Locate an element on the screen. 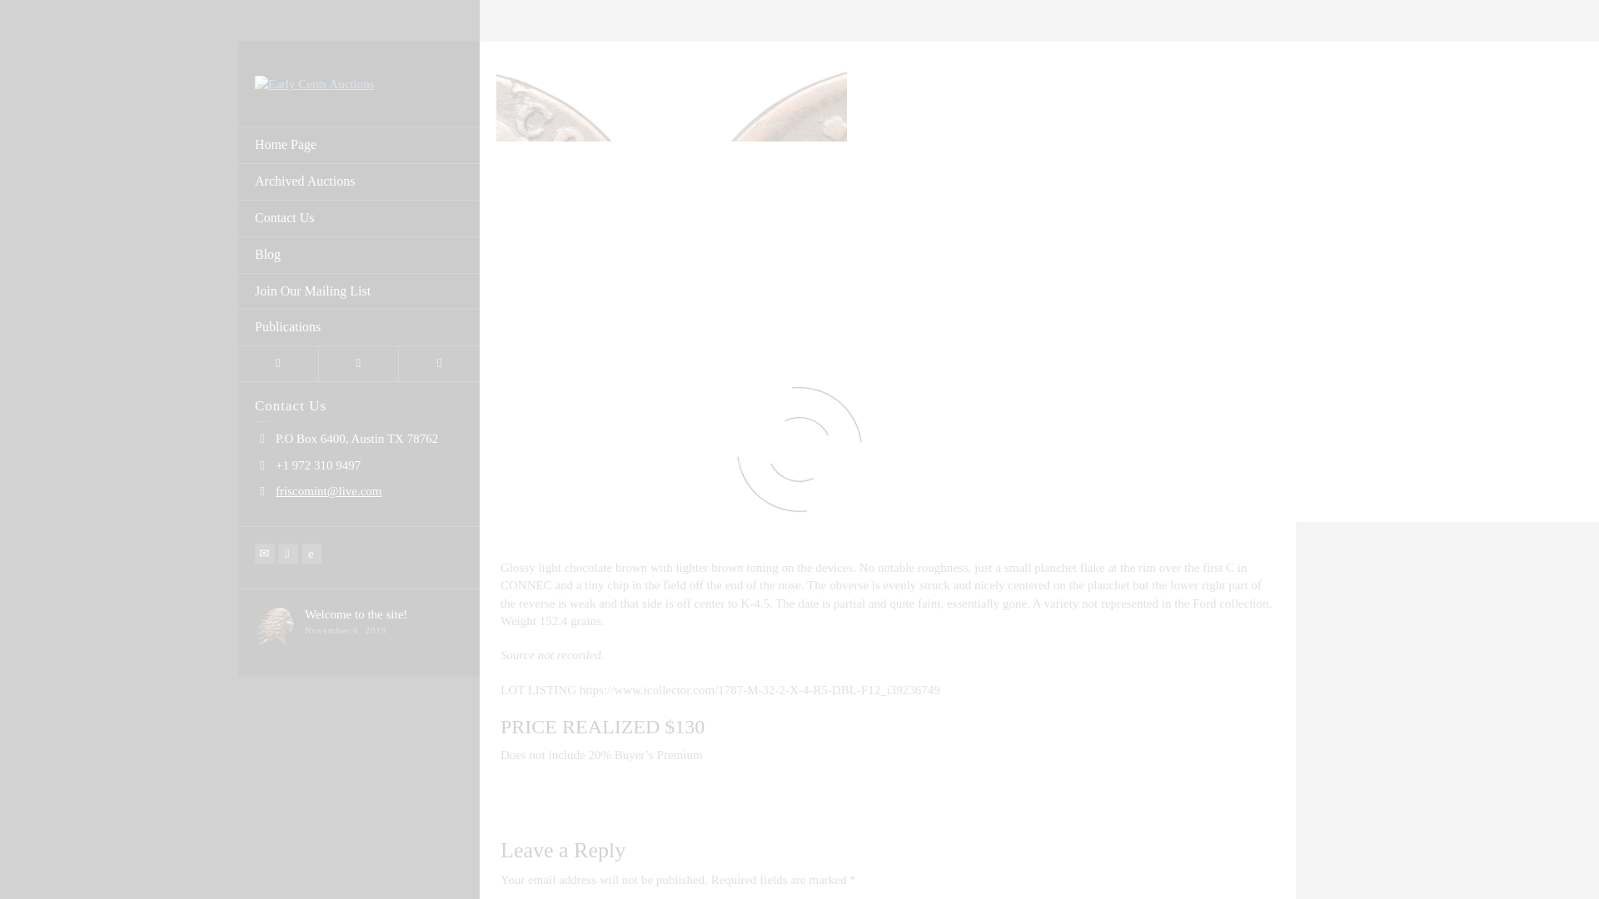 This screenshot has height=899, width=1599. Publications is located at coordinates (359, 327).